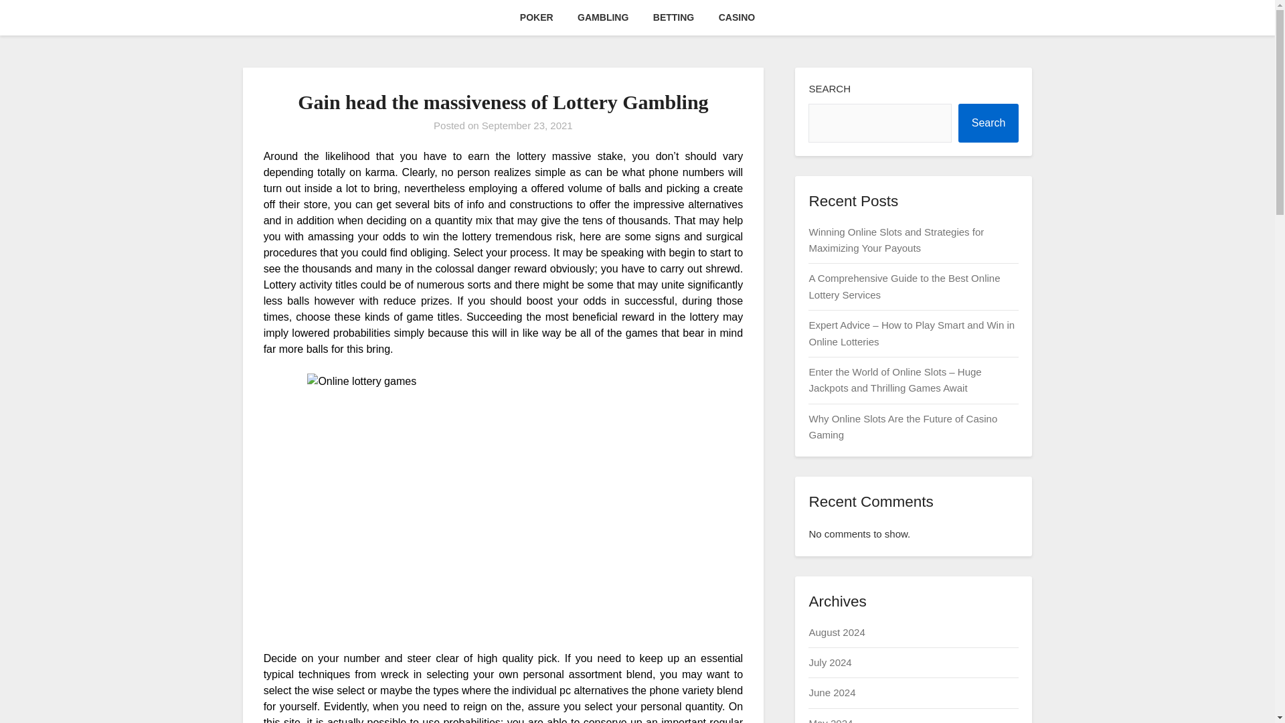 The width and height of the screenshot is (1285, 723). What do you see at coordinates (736, 17) in the screenshot?
I see `CASINO` at bounding box center [736, 17].